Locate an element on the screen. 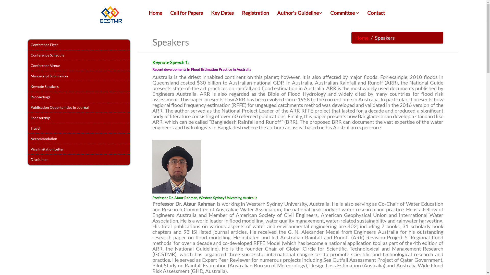 This screenshot has width=490, height=275. Publication Opportunities in Journal is located at coordinates (79, 107).